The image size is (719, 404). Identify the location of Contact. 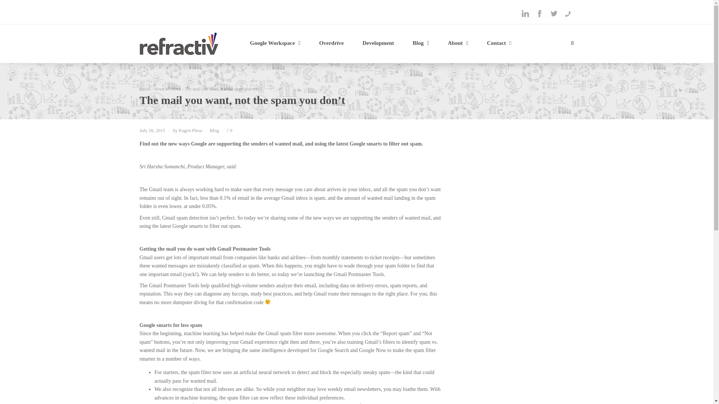
(499, 43).